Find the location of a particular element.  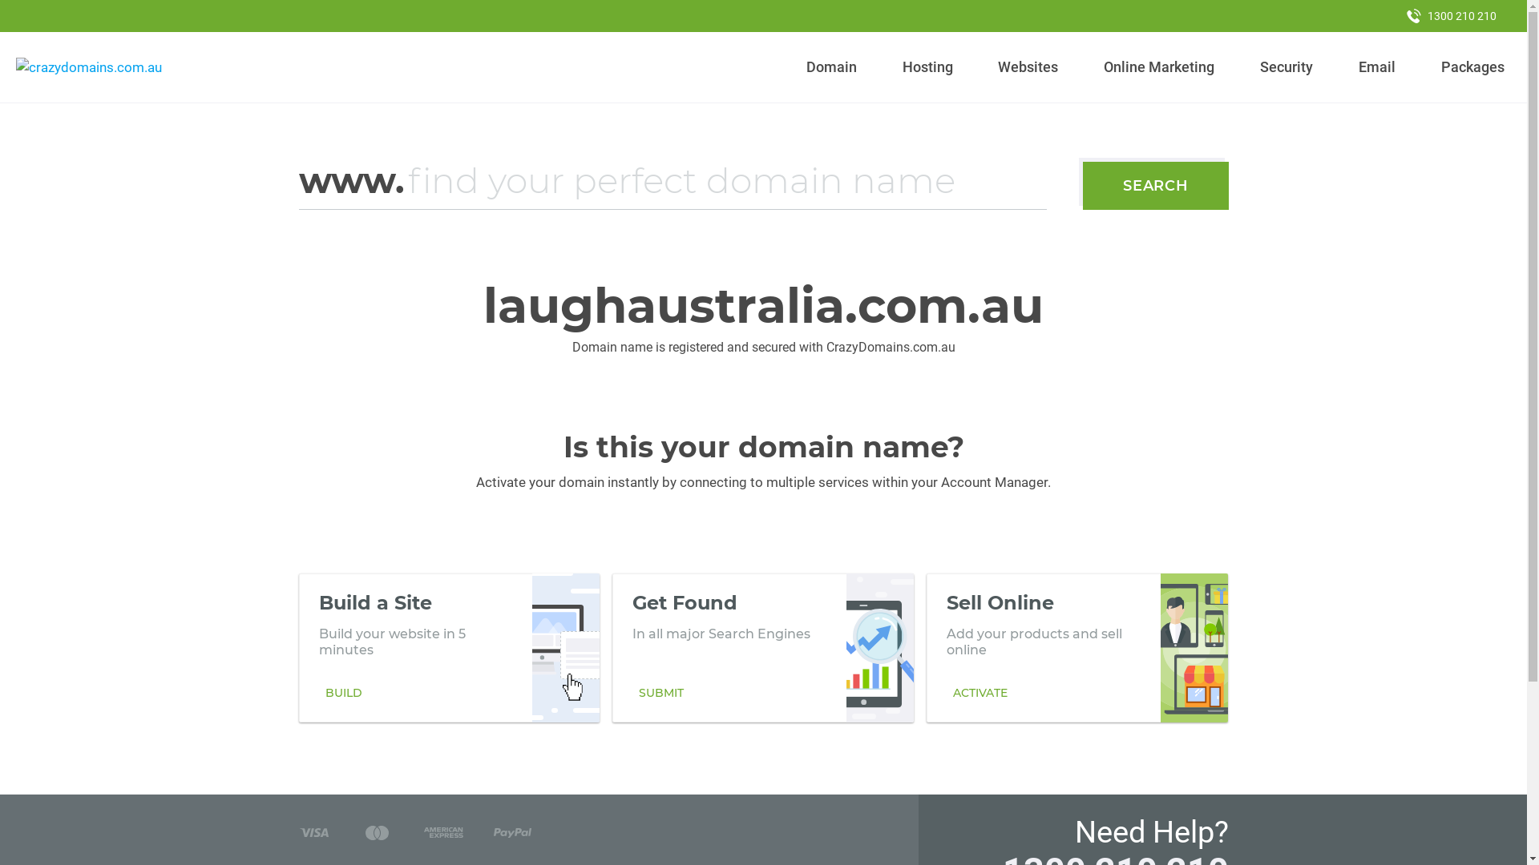

Security is located at coordinates (1287, 67).